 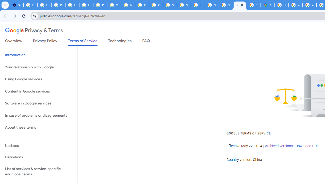 What do you see at coordinates (146, 42) in the screenshot?
I see `FAQ` at bounding box center [146, 42].